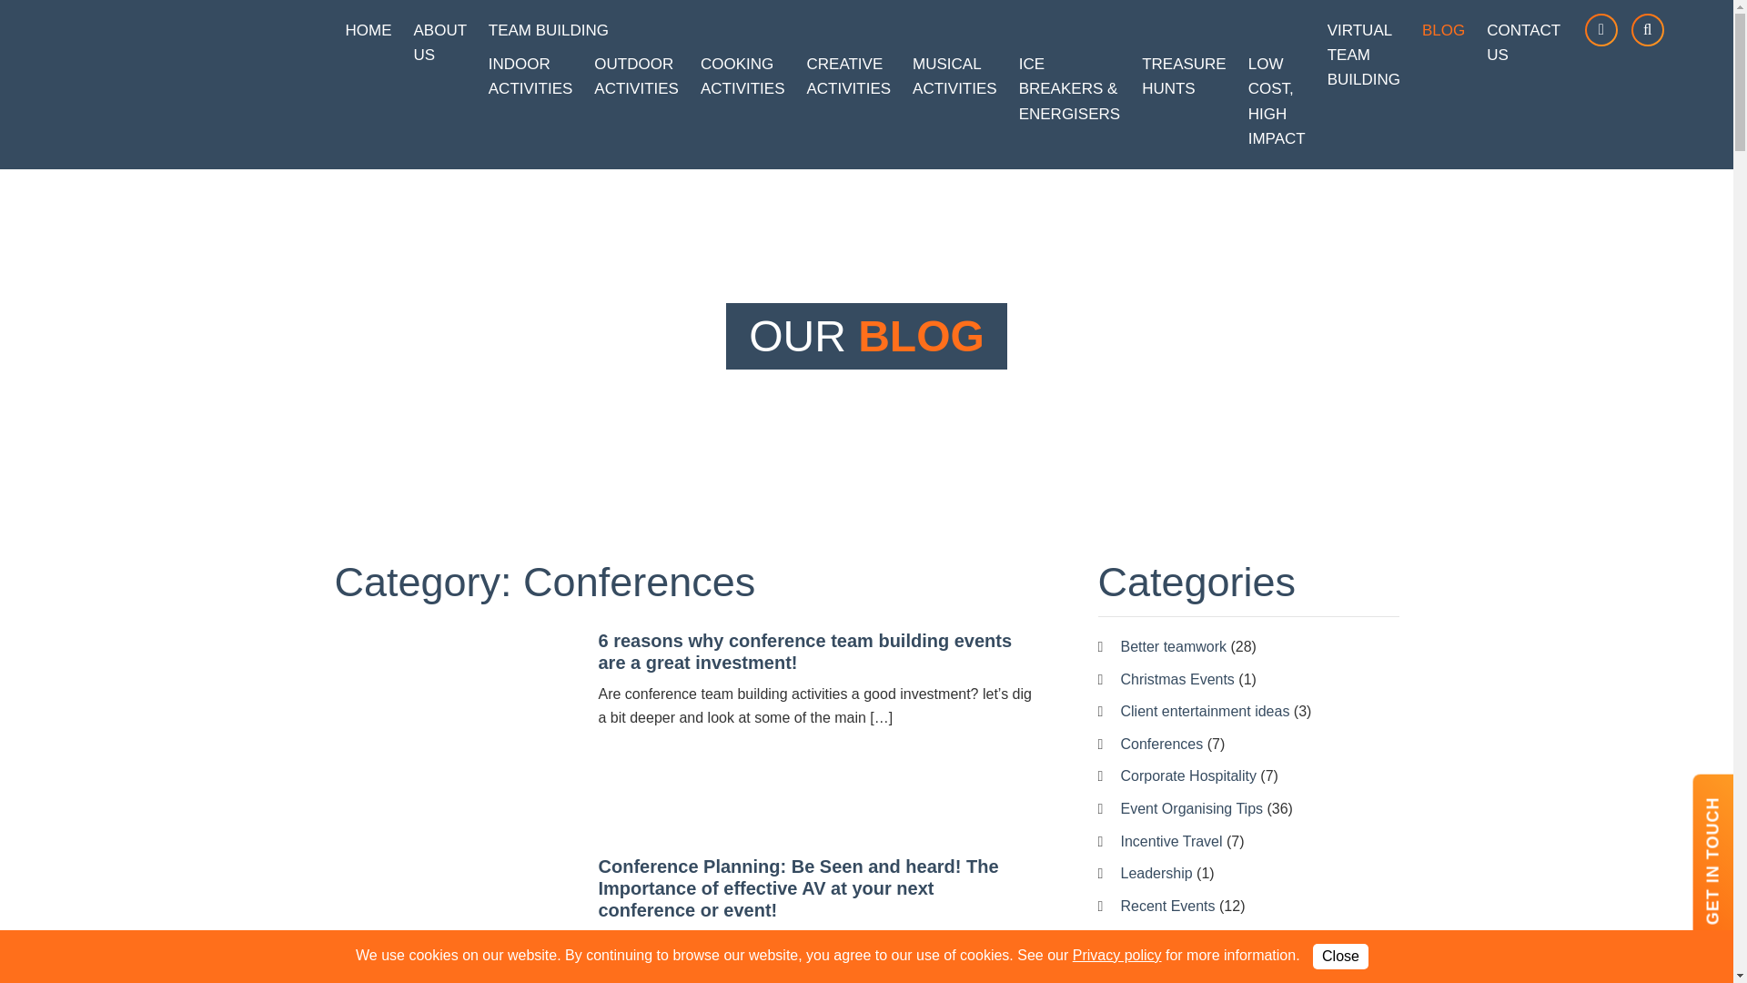 This screenshot has height=983, width=1747. I want to click on CONTACT US, so click(1523, 42).